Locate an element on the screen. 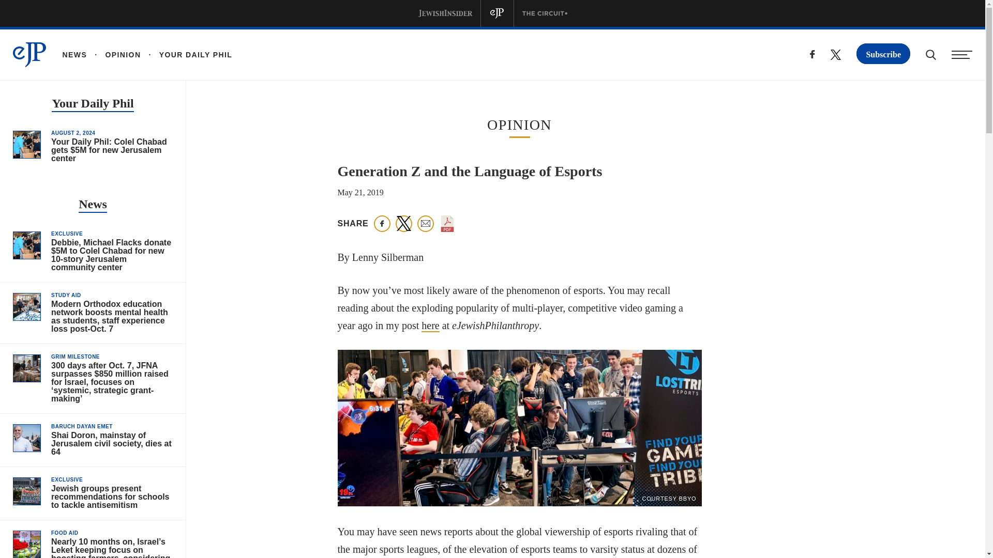  here is located at coordinates (430, 326).